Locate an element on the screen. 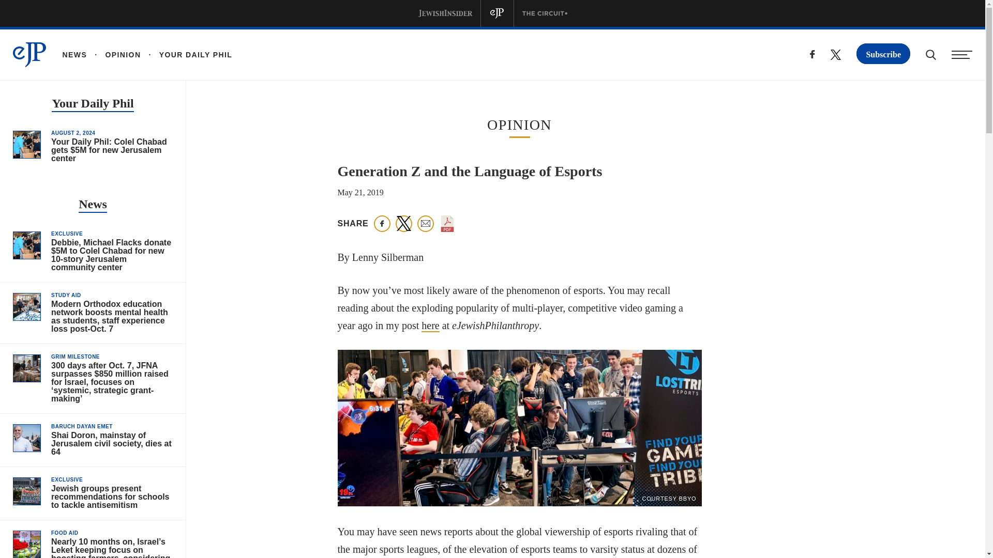  here is located at coordinates (430, 326).